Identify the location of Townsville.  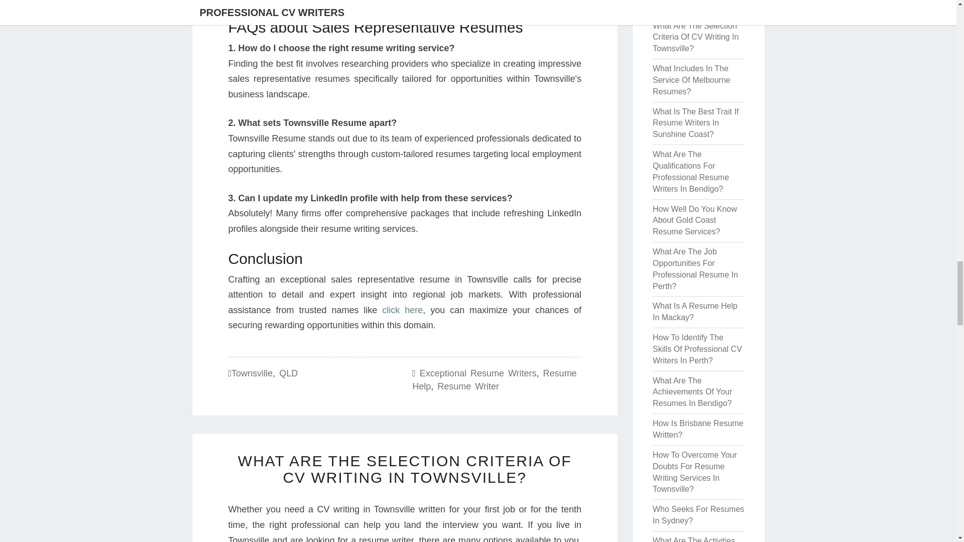
(252, 373).